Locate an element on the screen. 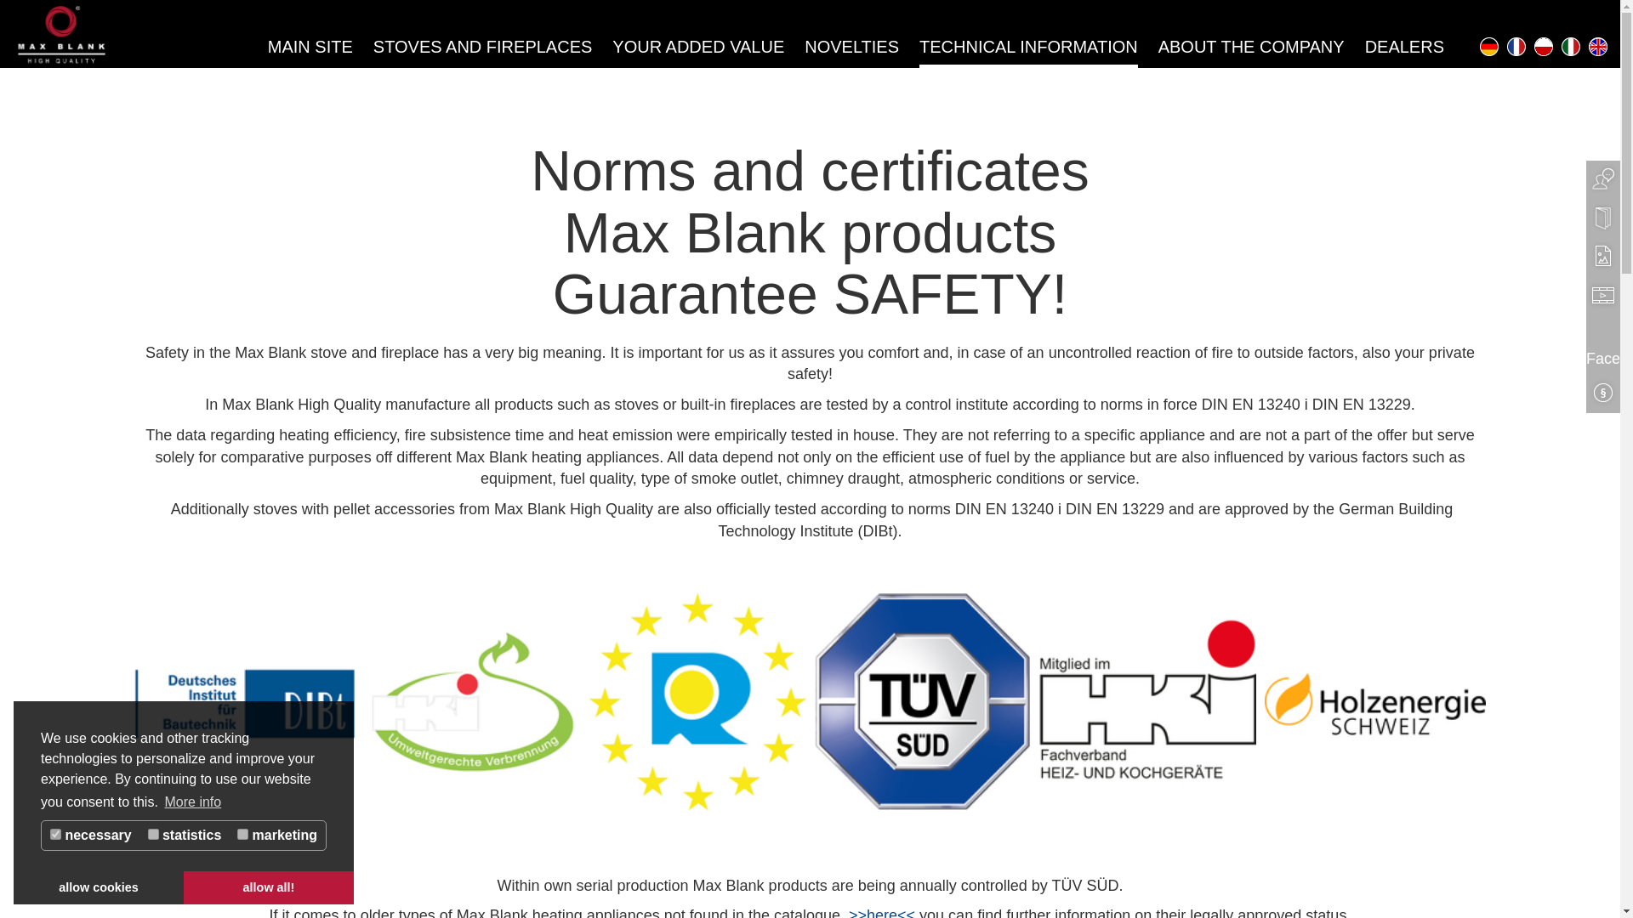 The height and width of the screenshot is (918, 1633). allow cookies is located at coordinates (98, 887).